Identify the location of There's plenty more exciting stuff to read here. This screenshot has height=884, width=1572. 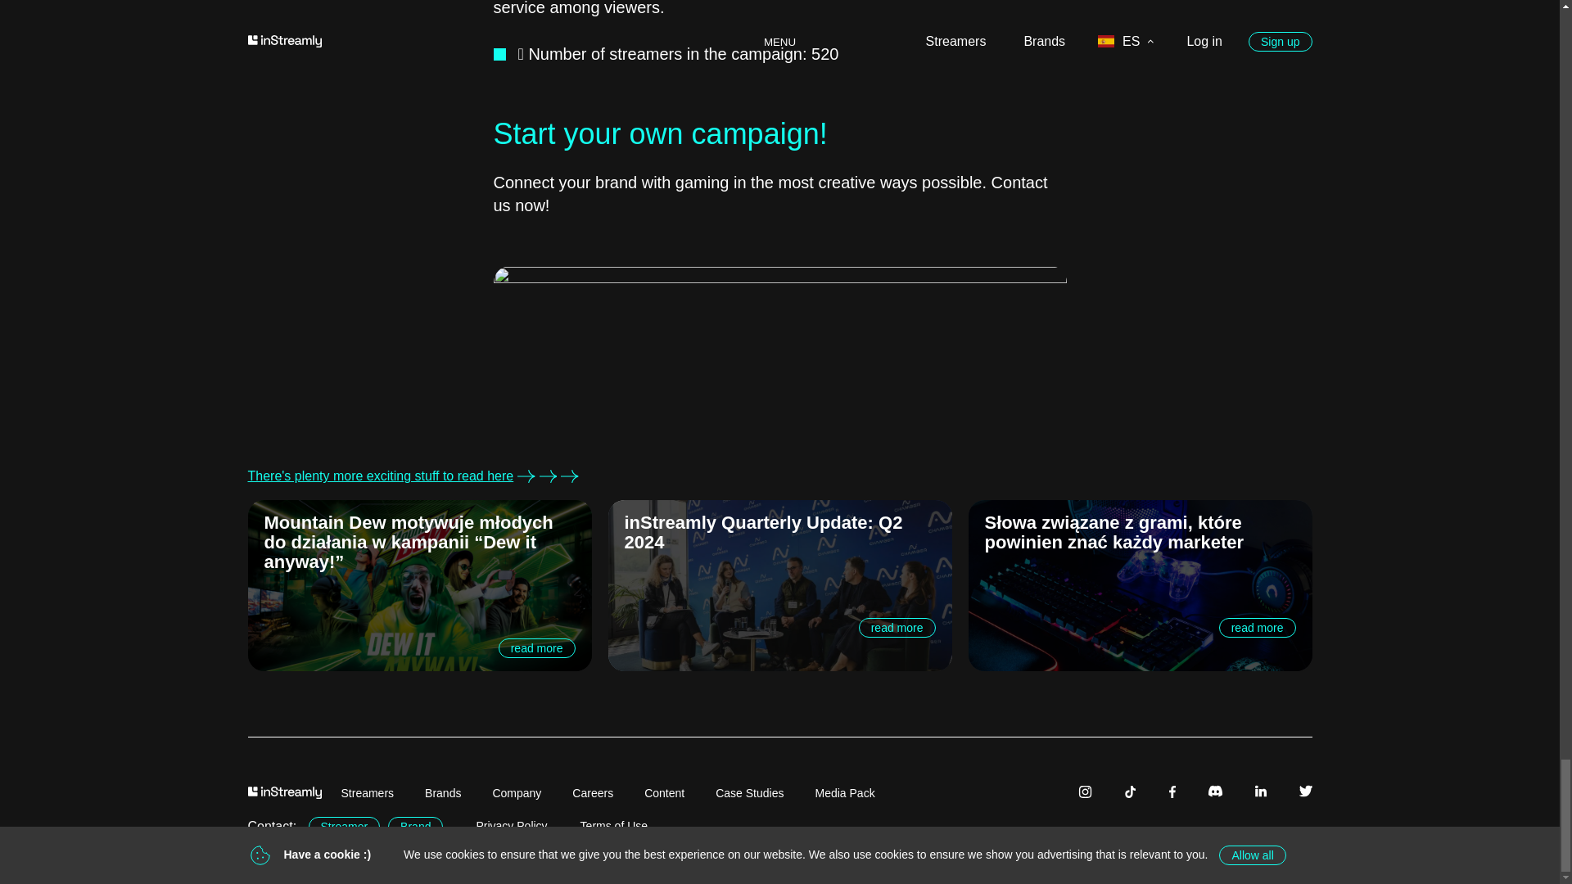
(779, 476).